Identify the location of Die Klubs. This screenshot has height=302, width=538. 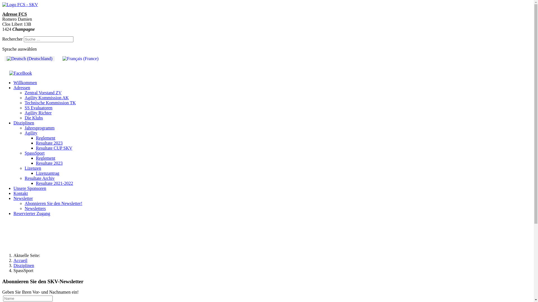
(34, 118).